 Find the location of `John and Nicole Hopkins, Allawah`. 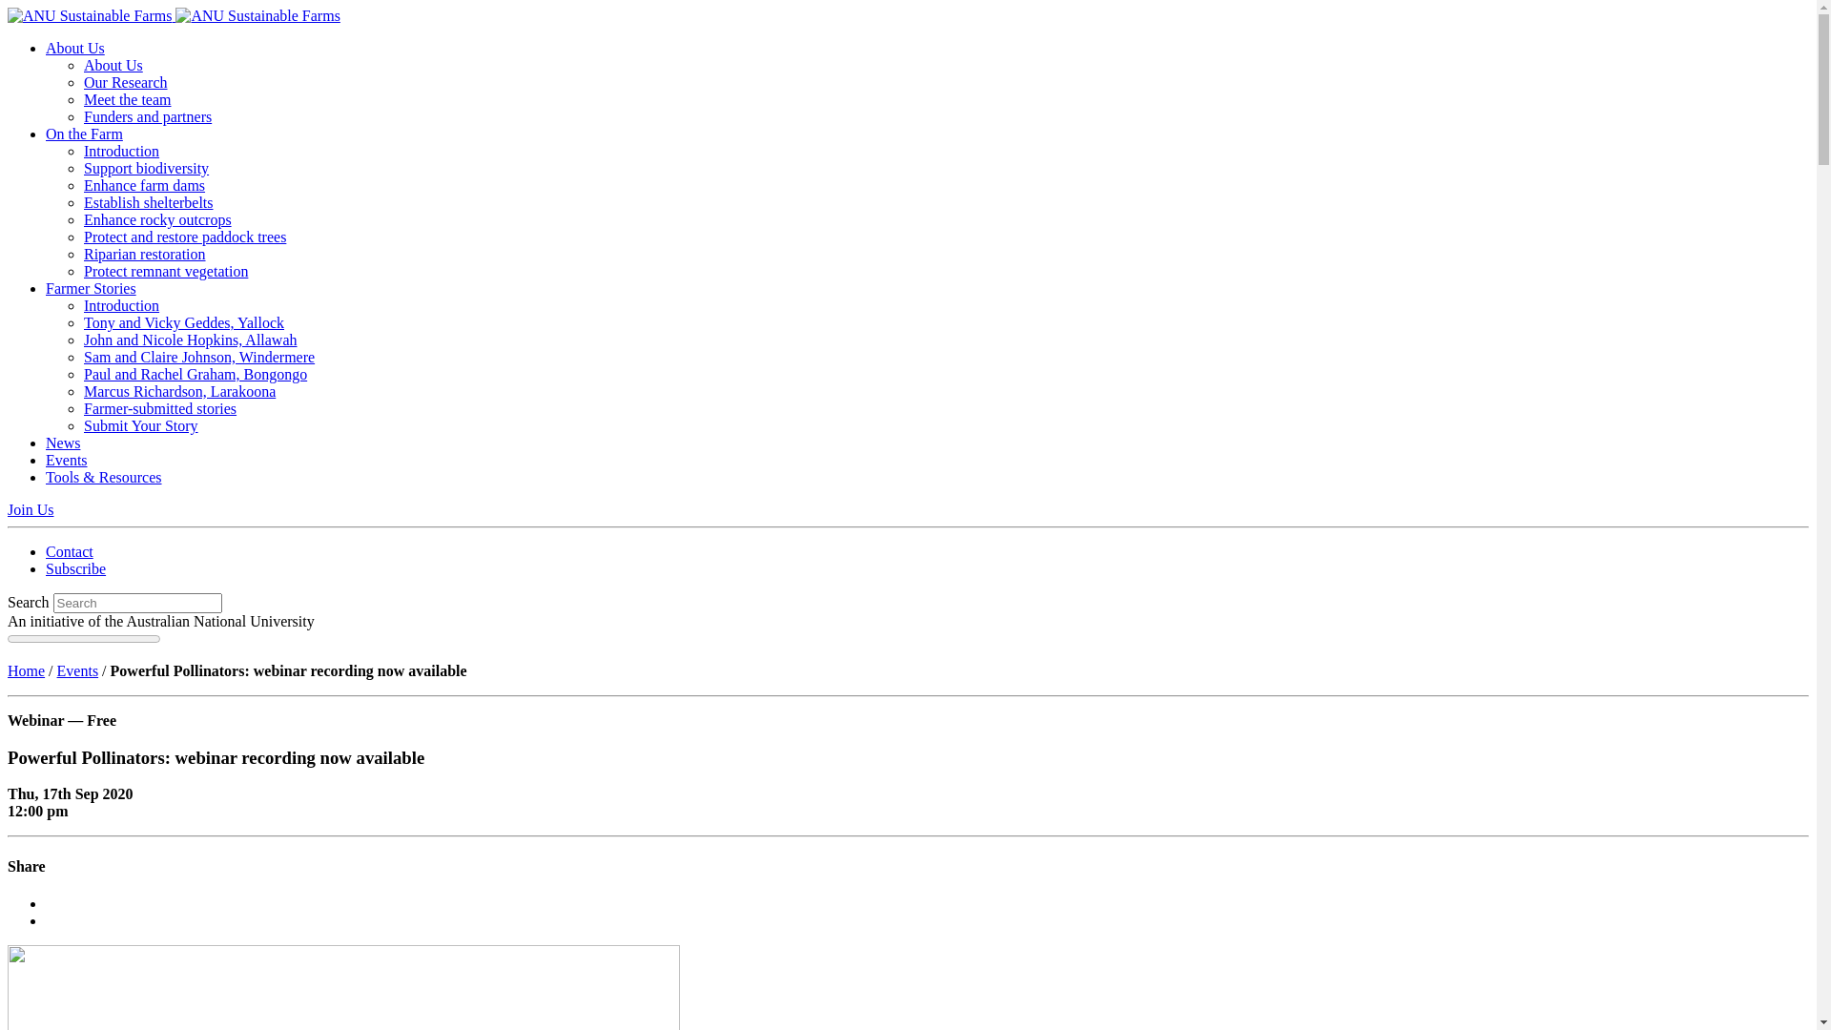

John and Nicole Hopkins, Allawah is located at coordinates (191, 340).